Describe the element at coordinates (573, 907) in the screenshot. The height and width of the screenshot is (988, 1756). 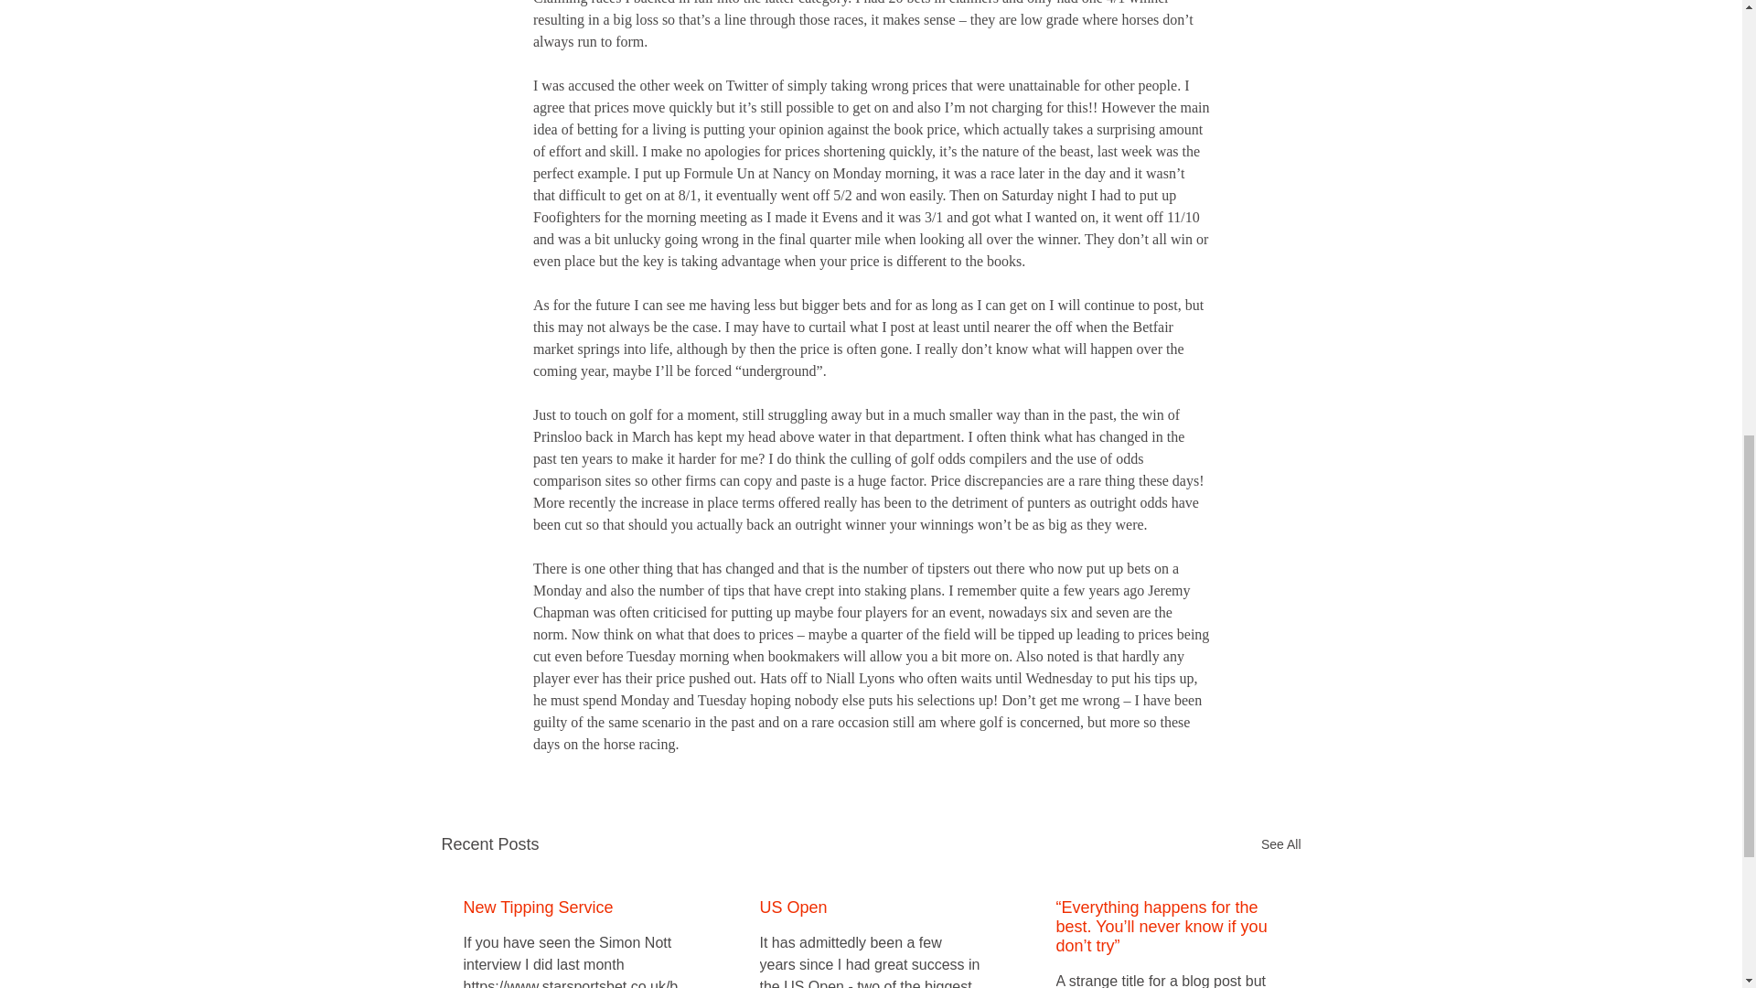
I see `New Tipping Service` at that location.